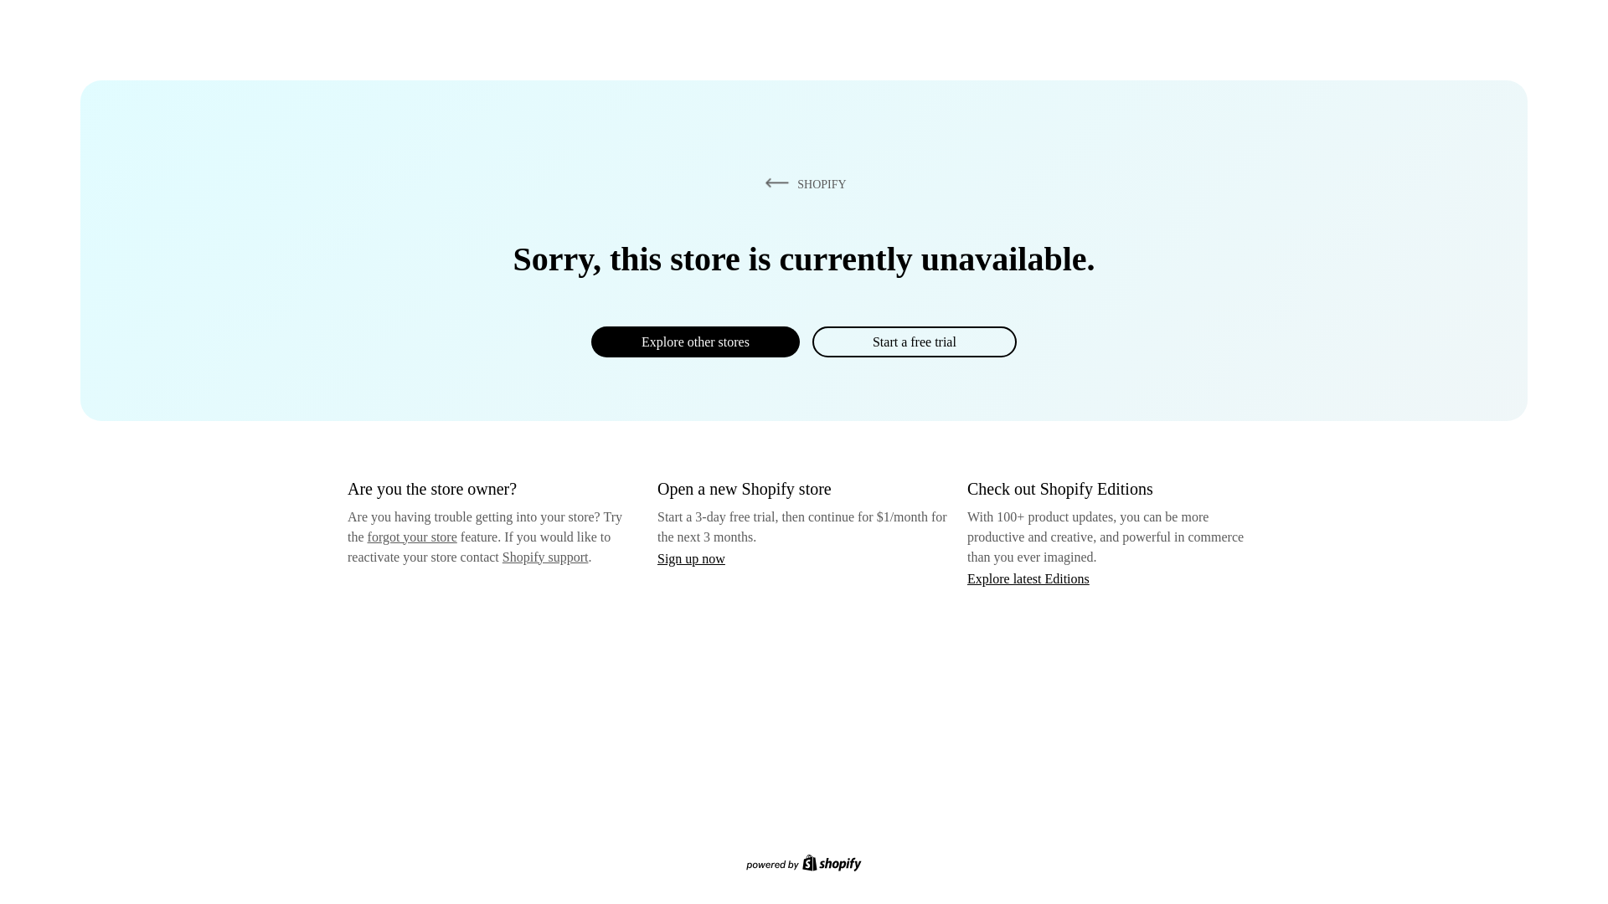 The height and width of the screenshot is (904, 1608). I want to click on Explore other stores, so click(695, 342).